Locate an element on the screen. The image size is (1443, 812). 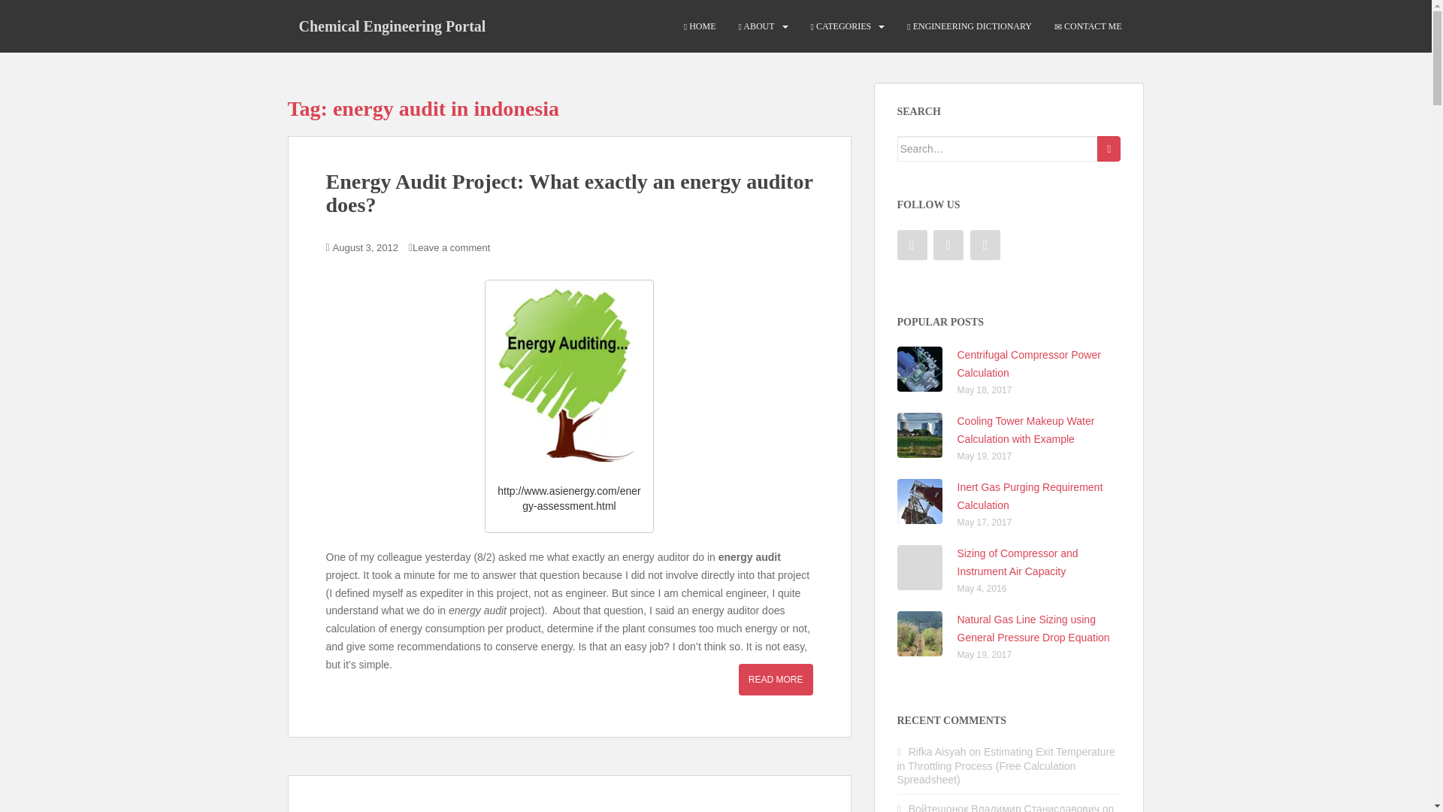
 HOME is located at coordinates (700, 26).